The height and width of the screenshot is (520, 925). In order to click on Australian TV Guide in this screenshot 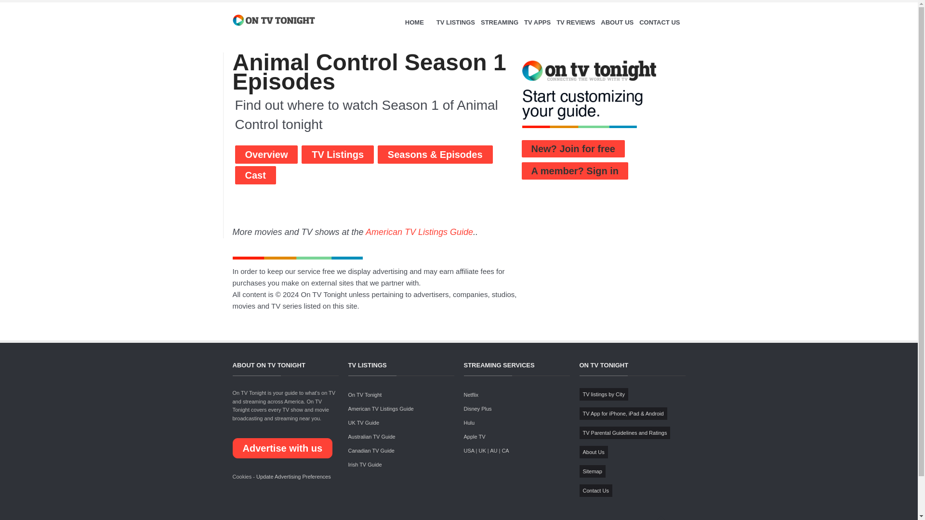, I will do `click(371, 436)`.